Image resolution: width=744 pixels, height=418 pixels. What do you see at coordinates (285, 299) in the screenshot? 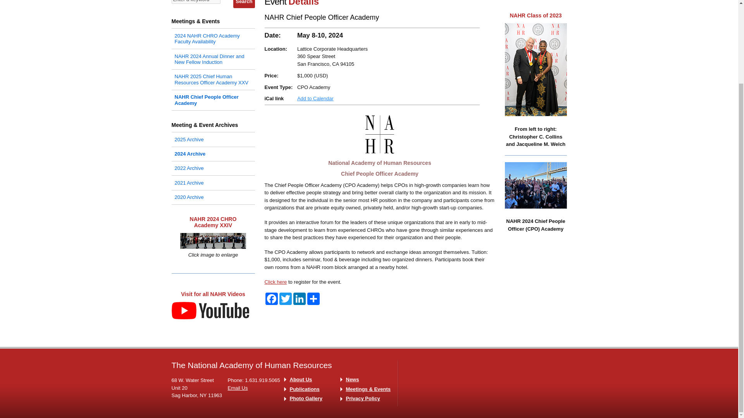
I see `Twitter` at bounding box center [285, 299].